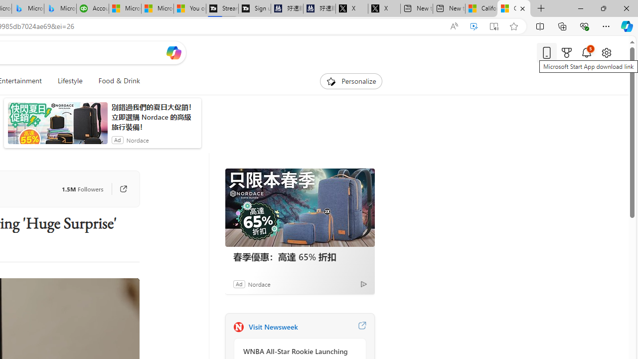  I want to click on Food & Drink, so click(119, 81).